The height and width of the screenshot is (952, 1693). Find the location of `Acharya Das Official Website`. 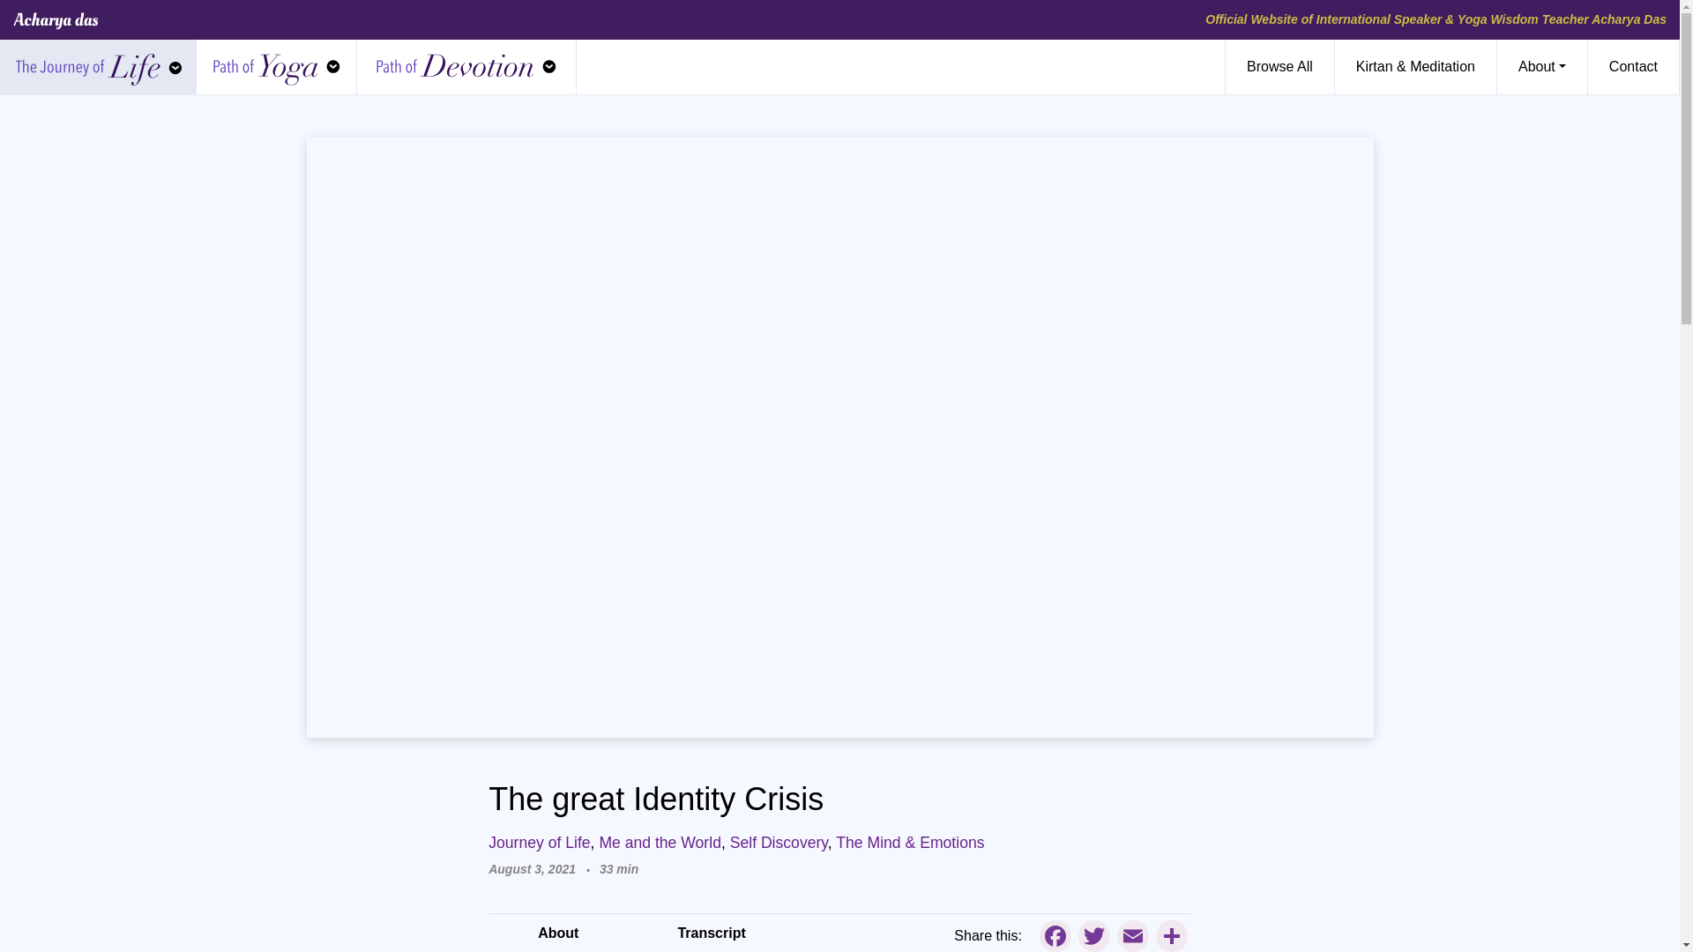

Acharya Das Official Website is located at coordinates (56, 20).